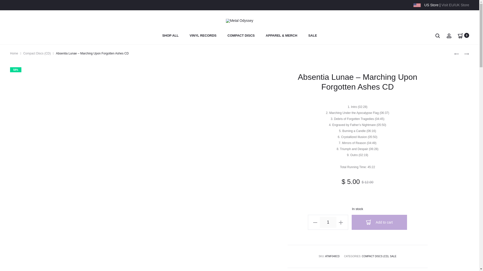 This screenshot has height=271, width=483. Describe the element at coordinates (393, 256) in the screenshot. I see `SALE` at that location.